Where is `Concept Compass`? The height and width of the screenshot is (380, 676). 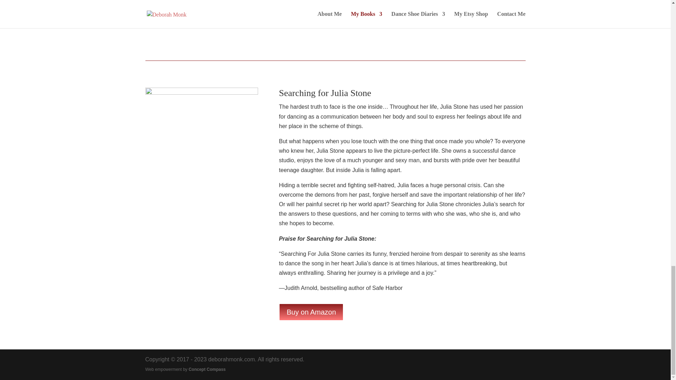
Concept Compass is located at coordinates (207, 369).